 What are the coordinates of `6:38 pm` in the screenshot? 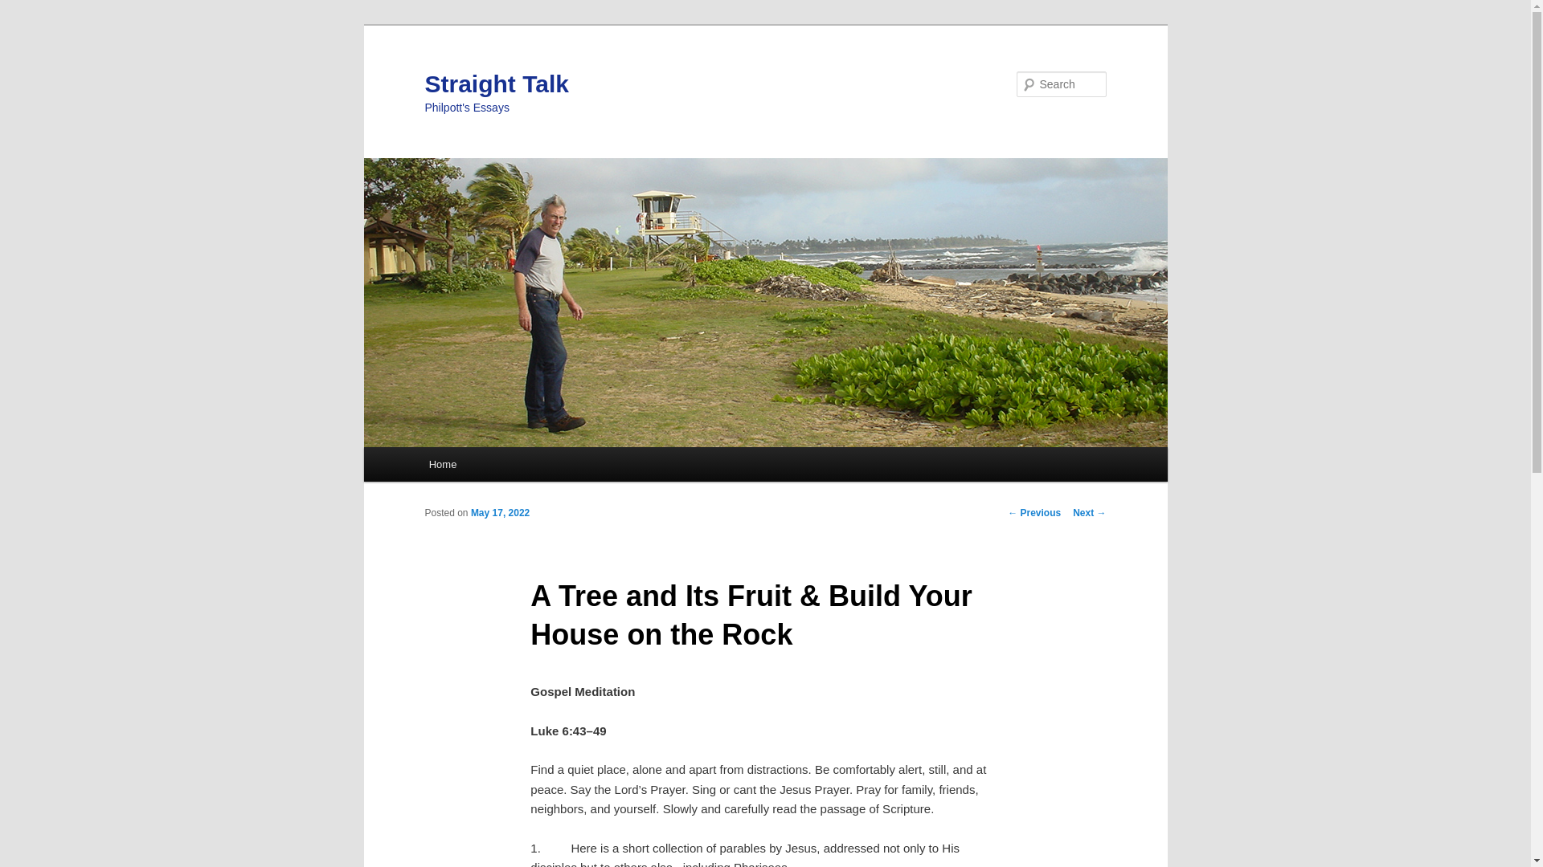 It's located at (500, 512).